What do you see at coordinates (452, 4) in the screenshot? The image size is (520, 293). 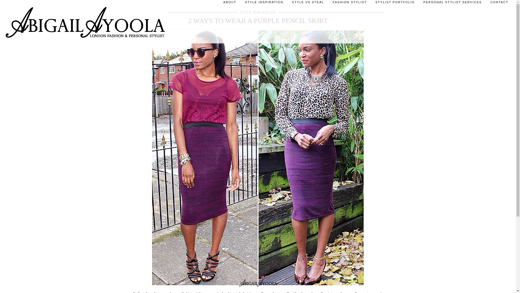 I see `PERSONAL STYLIST SERVICES` at bounding box center [452, 4].